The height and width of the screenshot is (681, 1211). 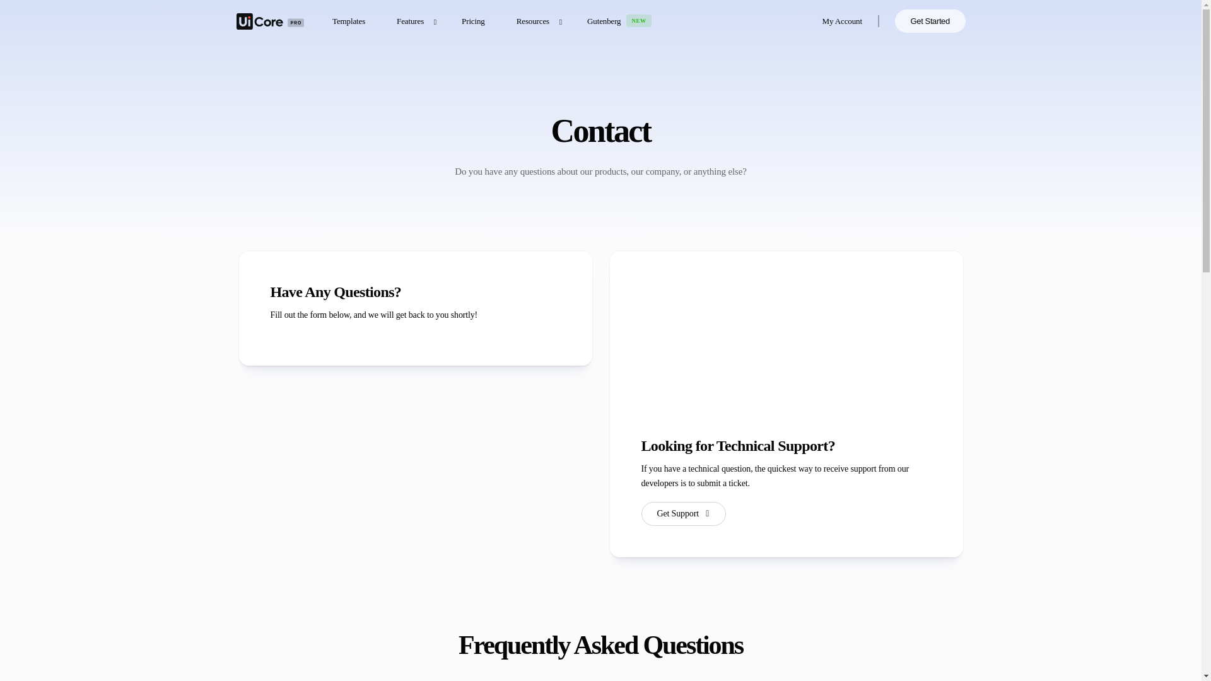 I want to click on Templates, so click(x=348, y=21).